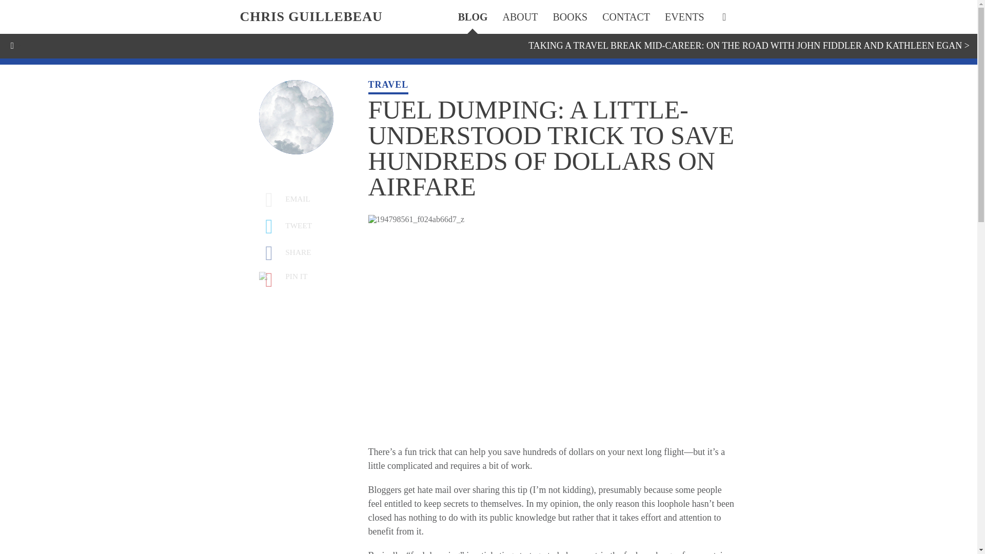 This screenshot has height=554, width=985. What do you see at coordinates (472, 16) in the screenshot?
I see `BLOG` at bounding box center [472, 16].